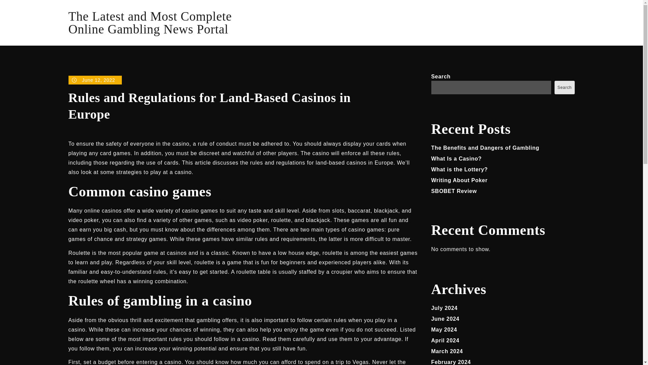 The height and width of the screenshot is (365, 648). I want to click on June 2024, so click(446, 319).